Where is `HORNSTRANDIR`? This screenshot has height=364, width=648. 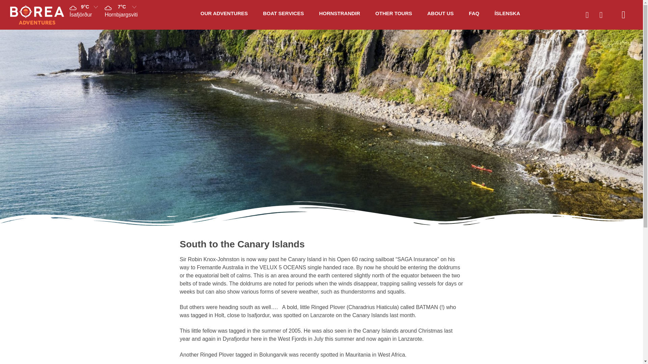
HORNSTRANDIR is located at coordinates (340, 13).